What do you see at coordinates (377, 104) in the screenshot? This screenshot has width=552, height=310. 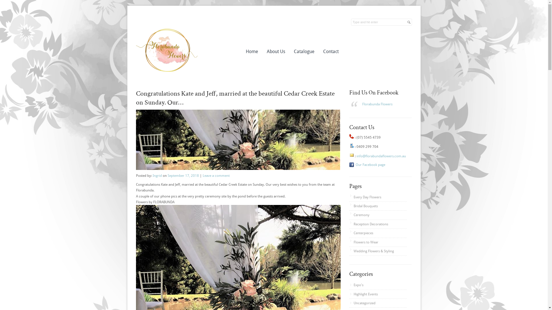 I see `Florabunda Flowers` at bounding box center [377, 104].